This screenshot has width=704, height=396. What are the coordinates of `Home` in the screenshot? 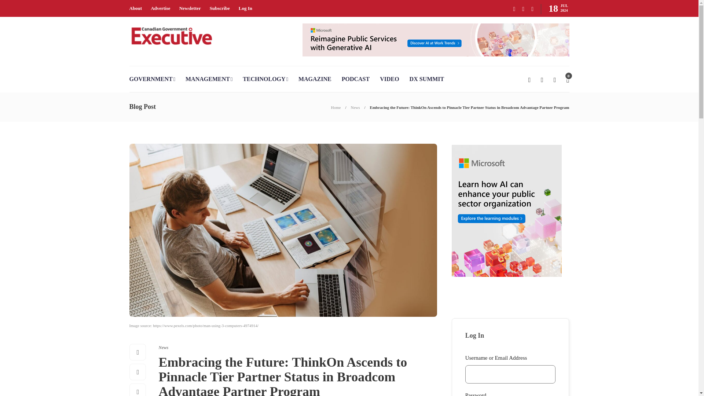 It's located at (336, 107).